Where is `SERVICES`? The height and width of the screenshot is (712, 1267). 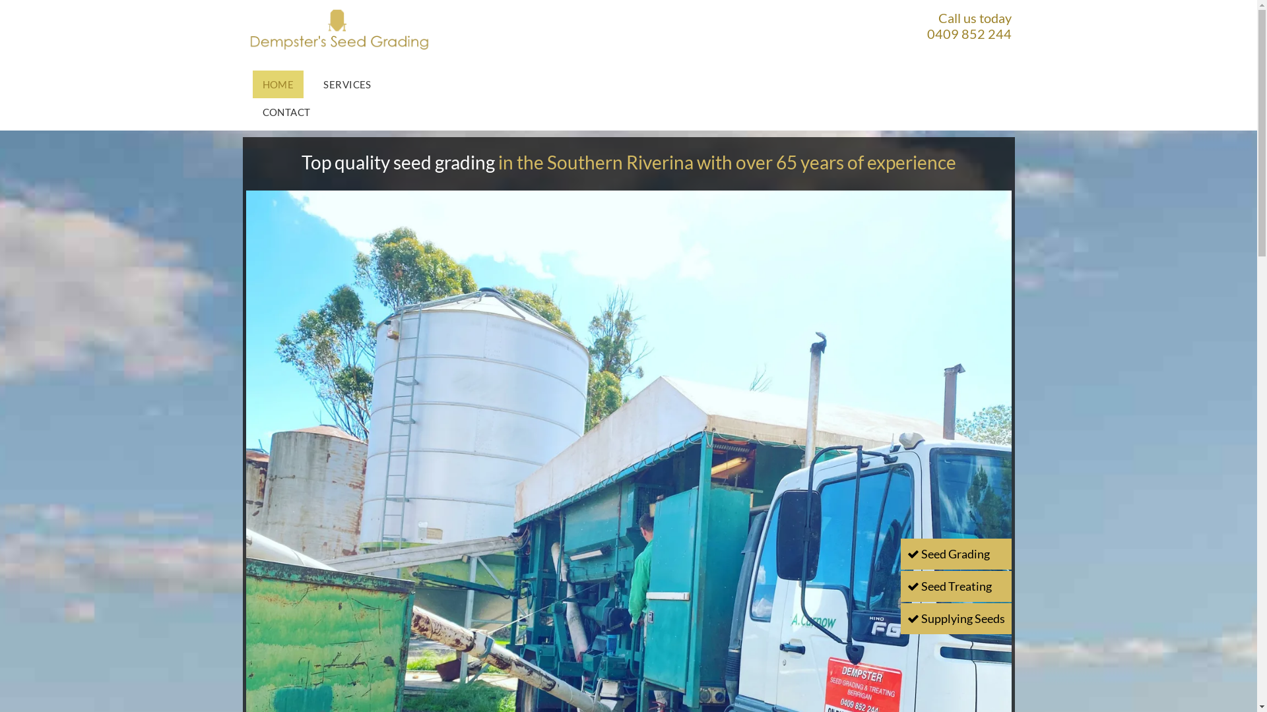 SERVICES is located at coordinates (347, 84).